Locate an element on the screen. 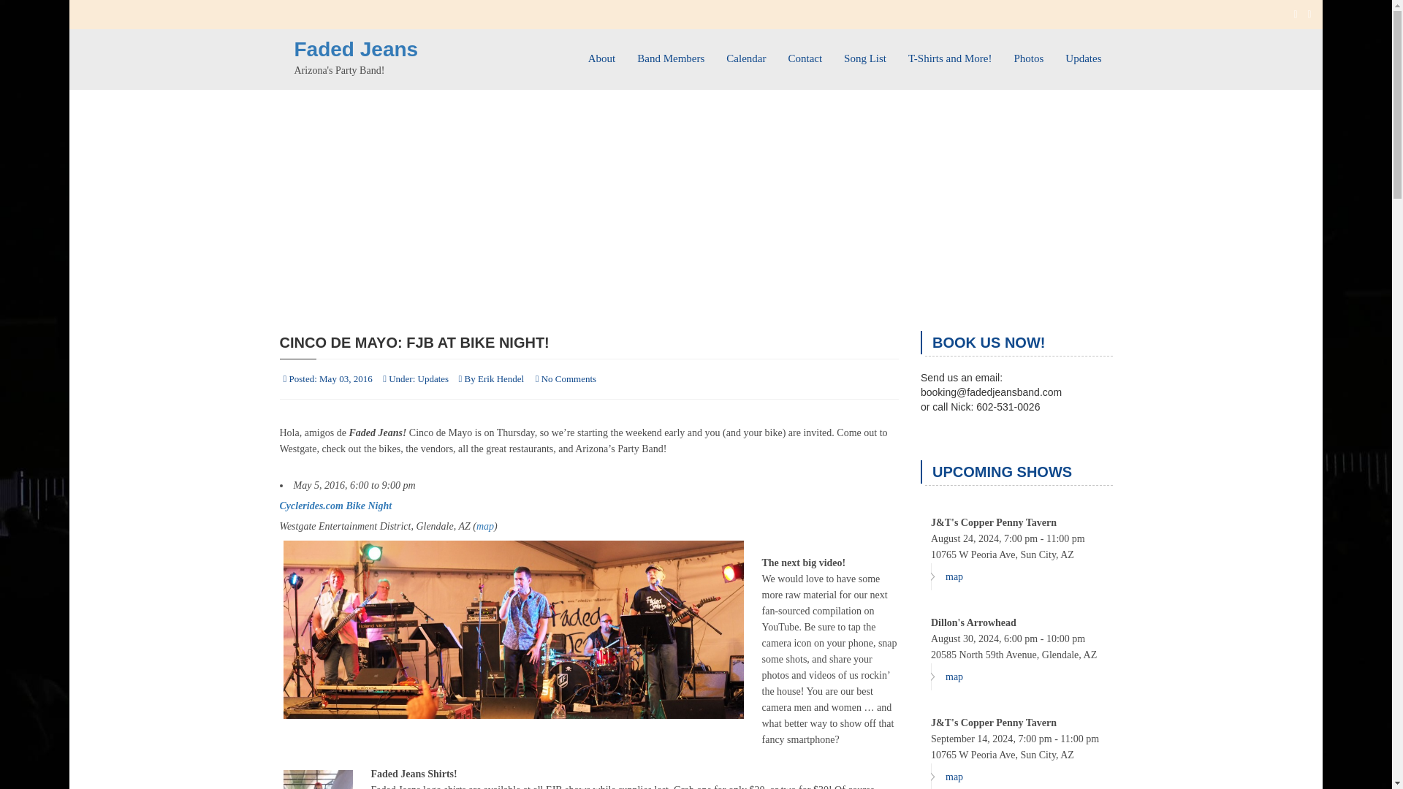 Image resolution: width=1403 pixels, height=789 pixels. Cyclerides.com Bike Night is located at coordinates (335, 506).